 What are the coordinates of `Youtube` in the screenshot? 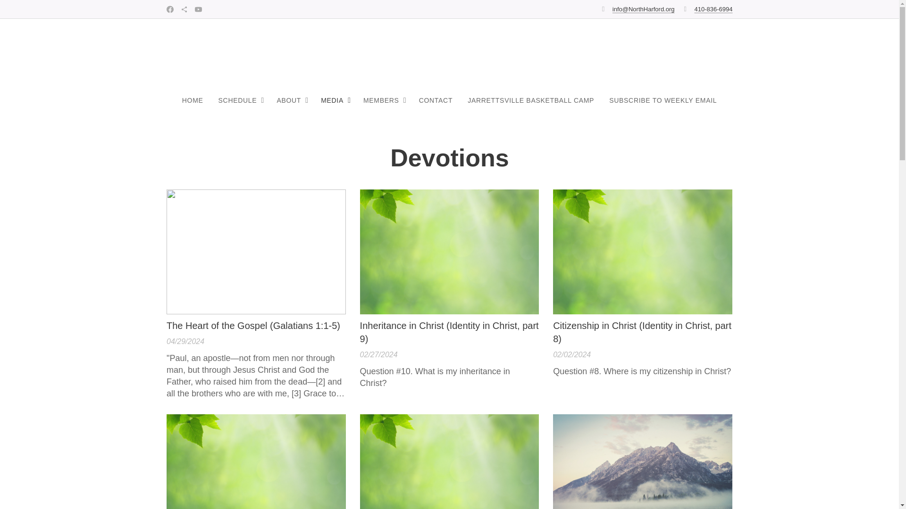 It's located at (198, 9).